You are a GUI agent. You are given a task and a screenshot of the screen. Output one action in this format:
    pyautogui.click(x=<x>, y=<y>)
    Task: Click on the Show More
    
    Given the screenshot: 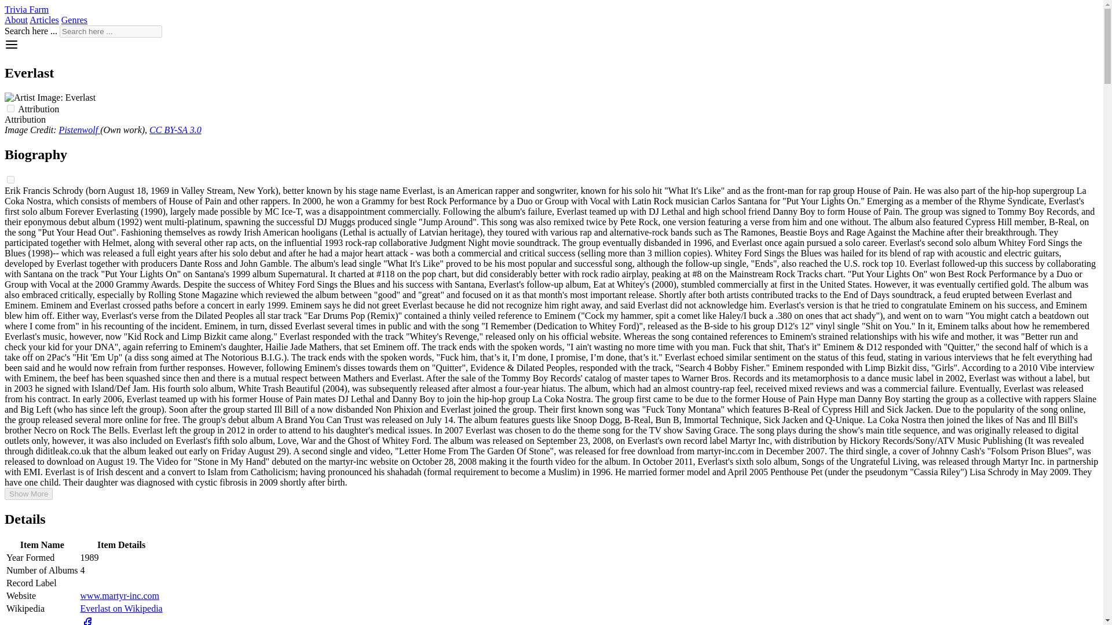 What is the action you would take?
    pyautogui.click(x=28, y=494)
    